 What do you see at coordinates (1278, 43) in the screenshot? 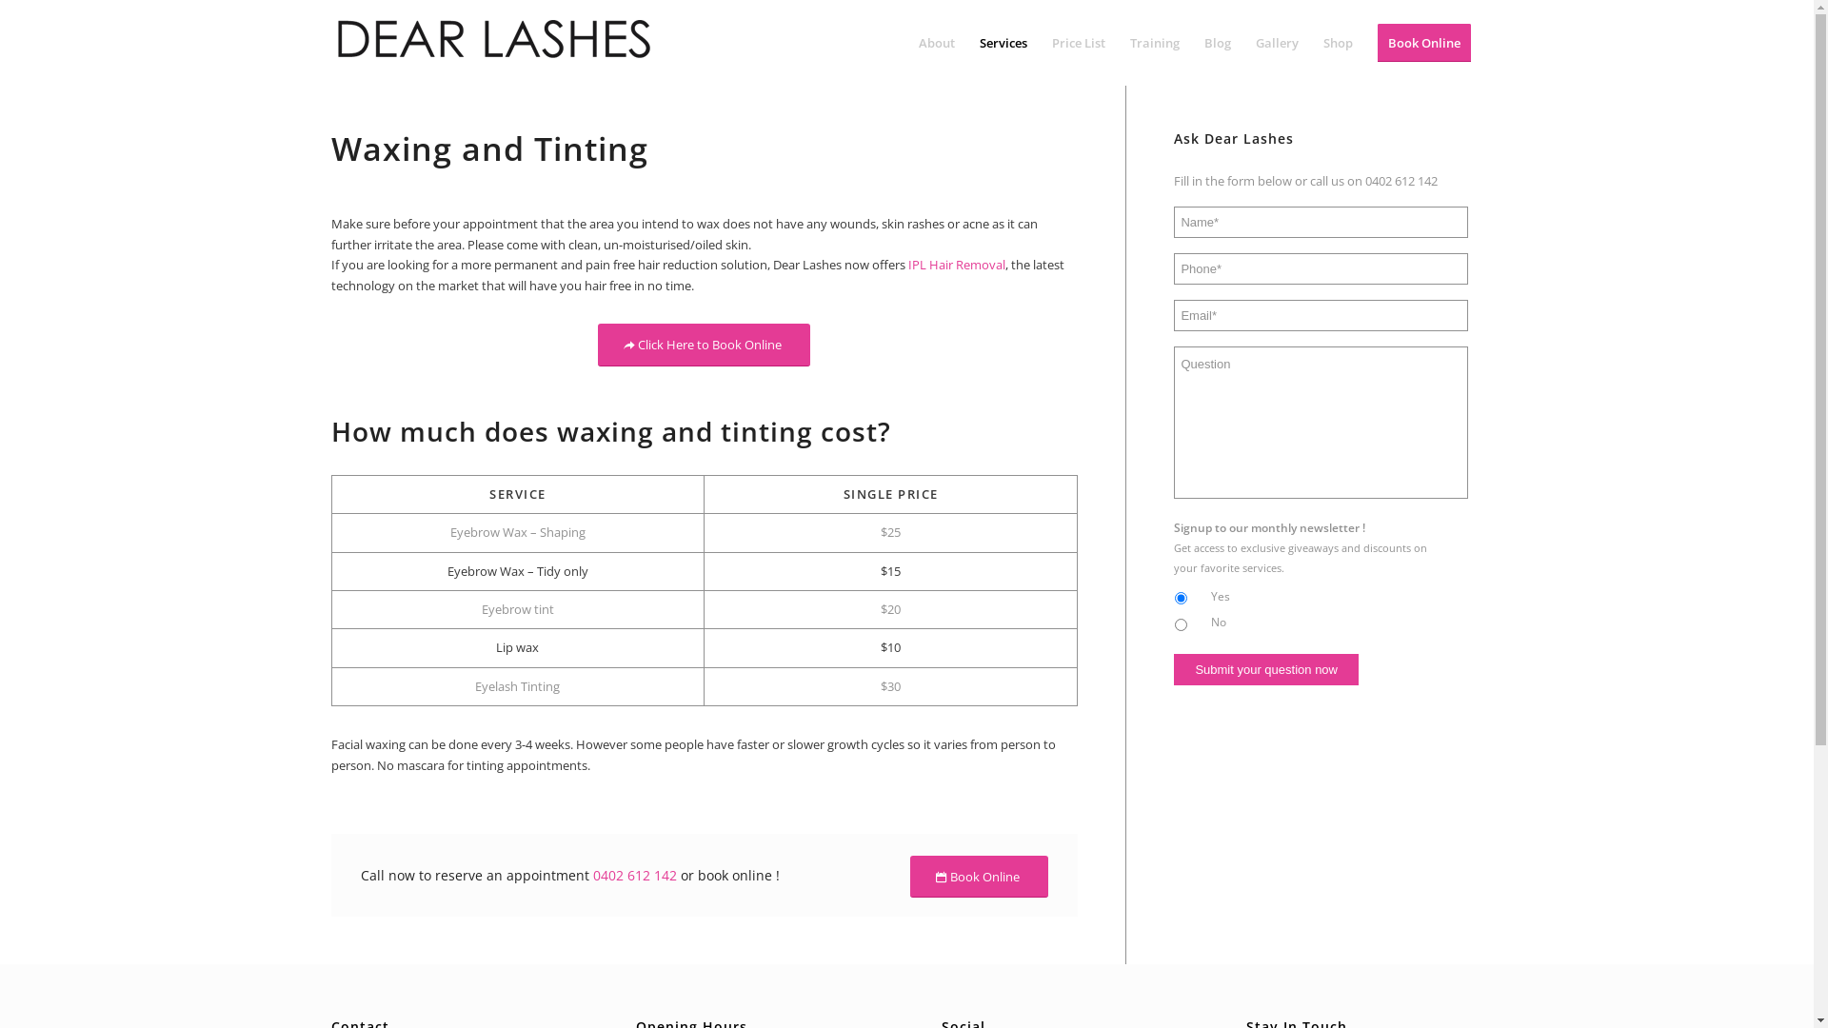
I see `Gallery` at bounding box center [1278, 43].